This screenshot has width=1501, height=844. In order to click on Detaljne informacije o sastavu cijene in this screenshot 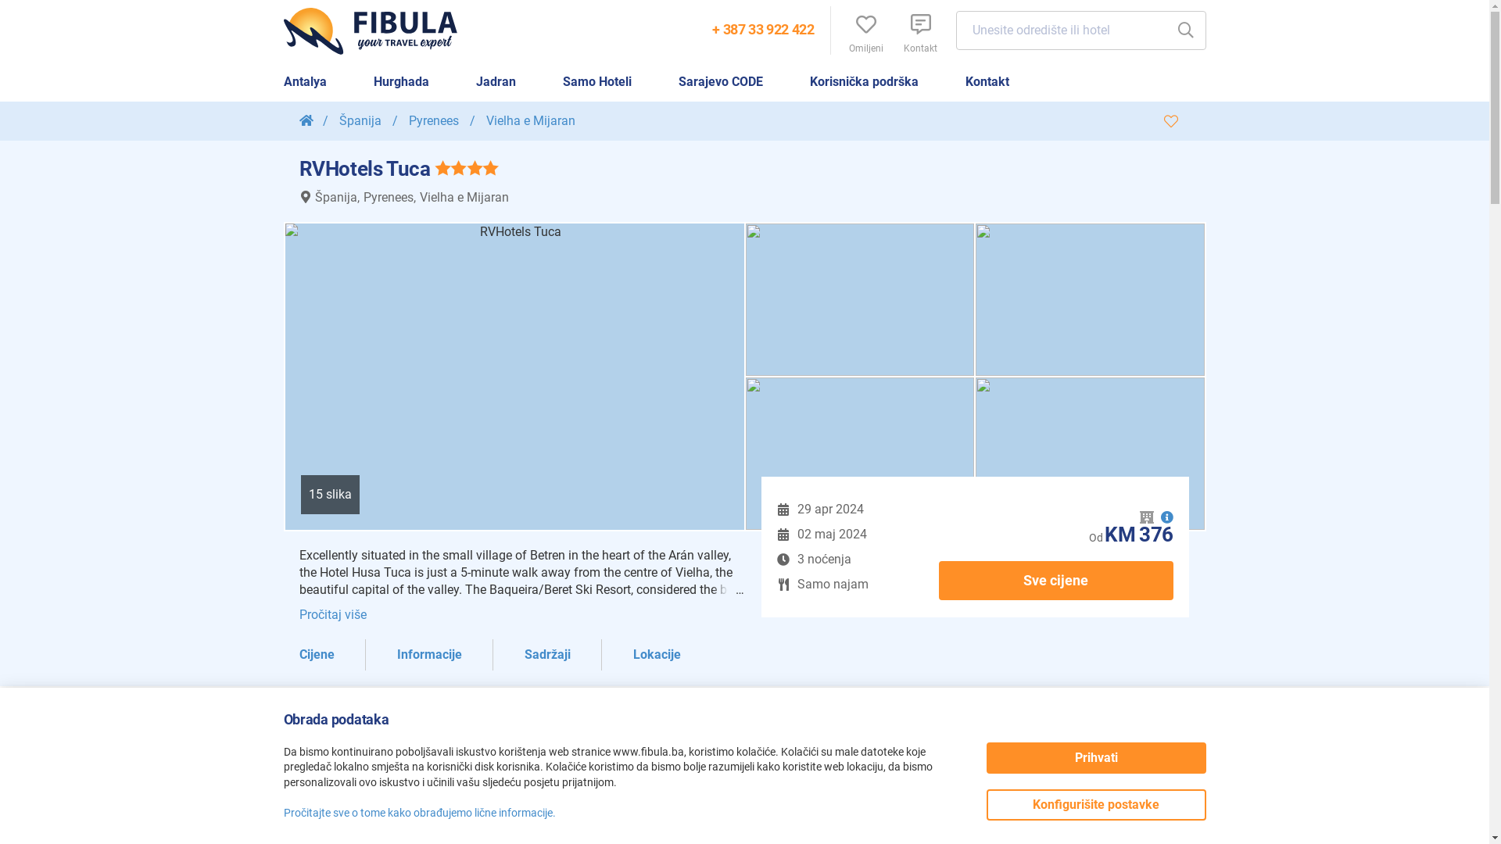, I will do `click(1166, 517)`.